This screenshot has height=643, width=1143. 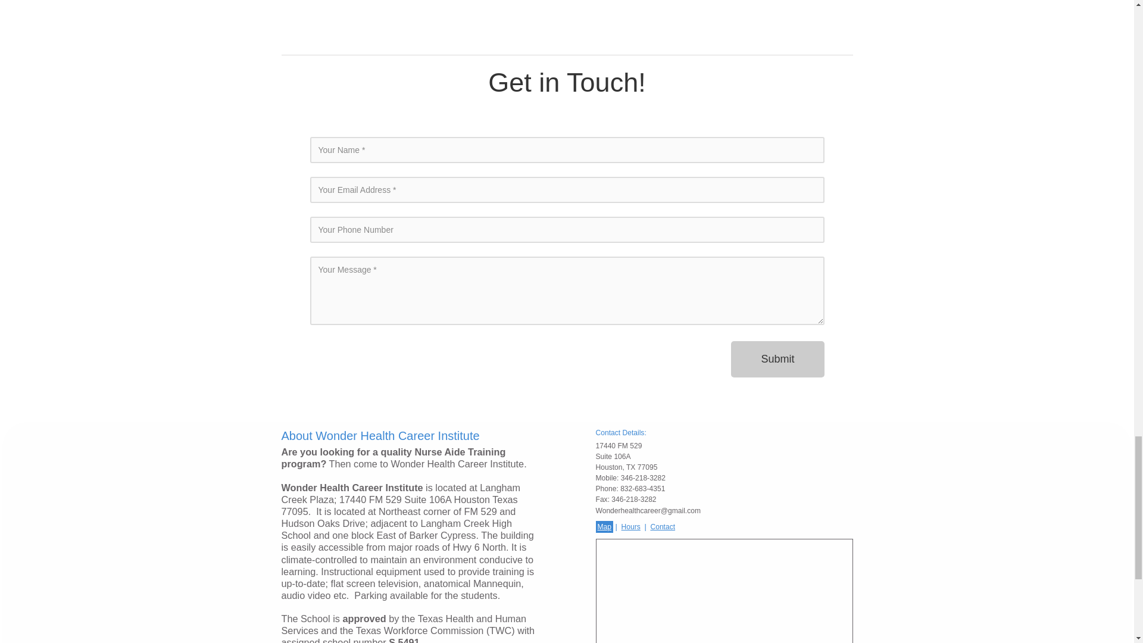 I want to click on Map, so click(x=604, y=526).